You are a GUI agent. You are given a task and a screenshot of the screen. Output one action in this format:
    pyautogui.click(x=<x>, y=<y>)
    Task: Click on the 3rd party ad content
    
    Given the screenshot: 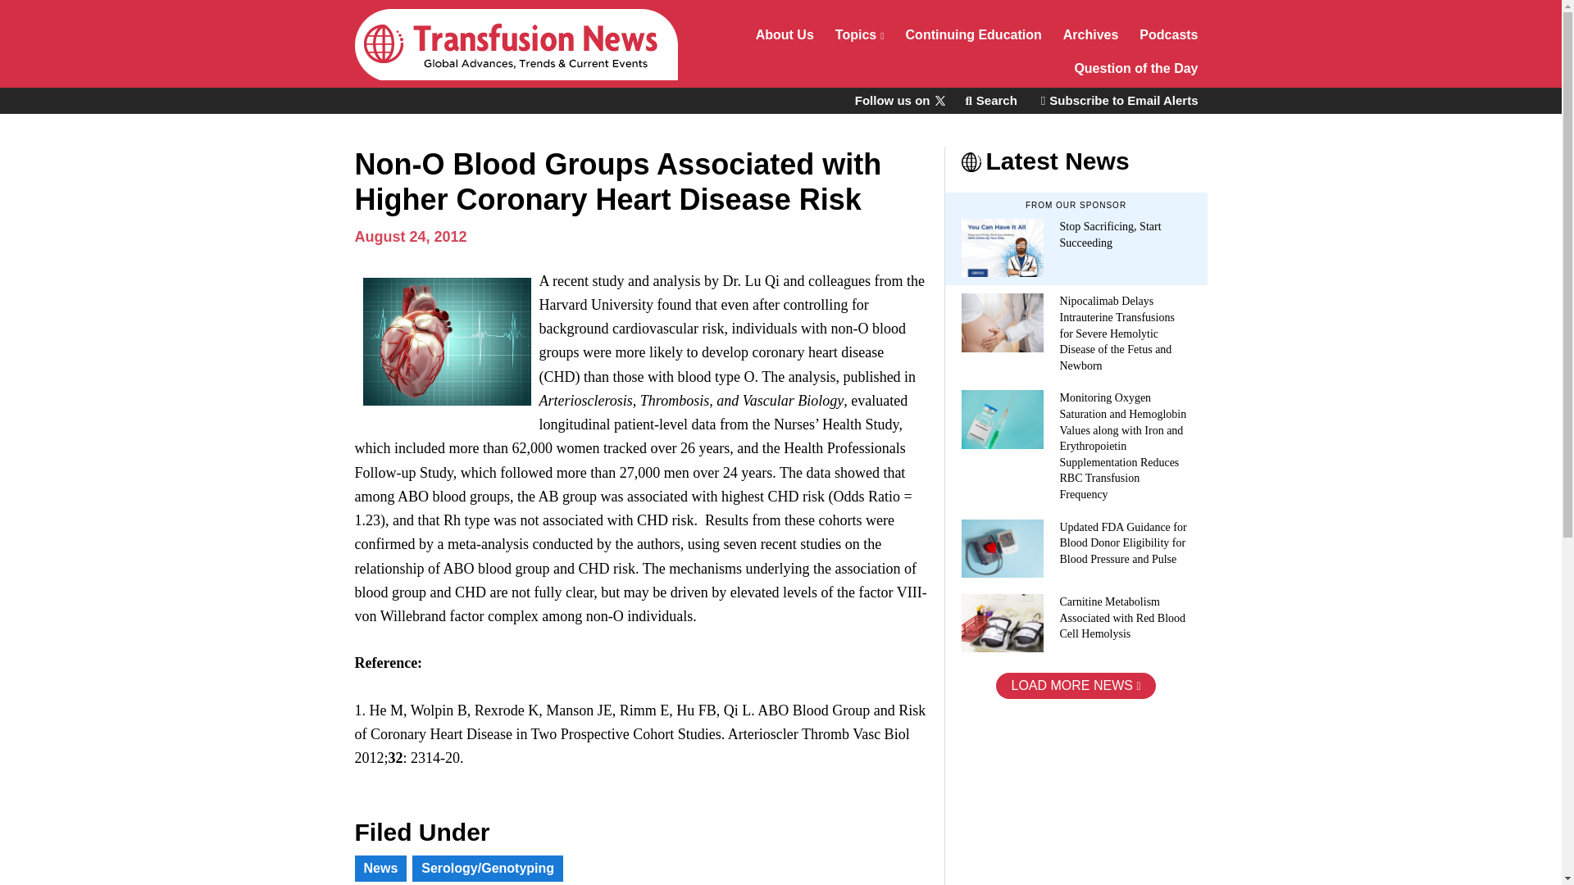 What is the action you would take?
    pyautogui.click(x=1067, y=806)
    